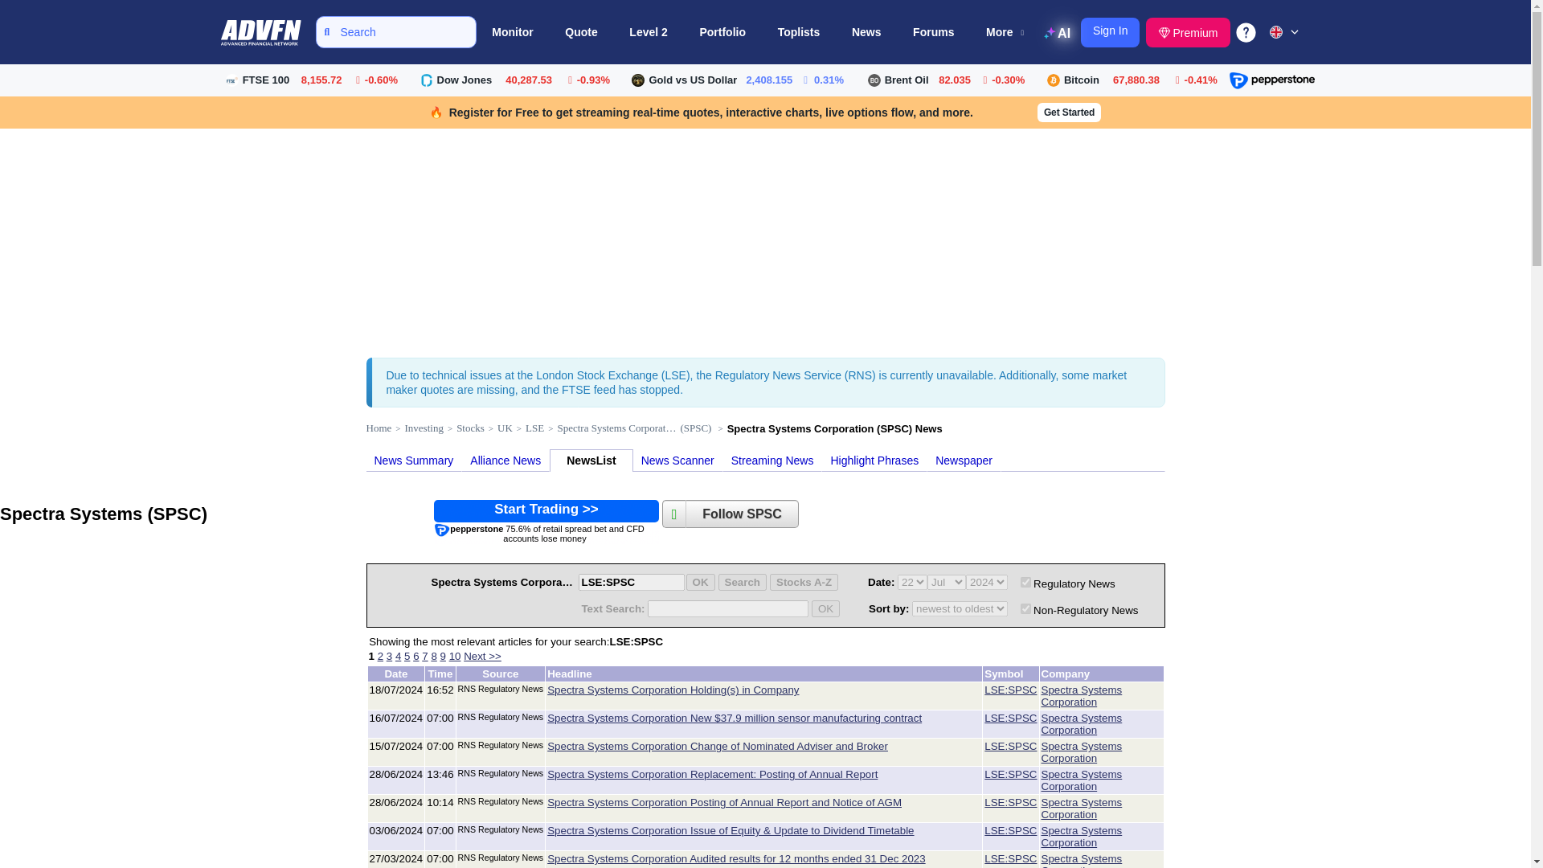 This screenshot has width=1543, height=868. Describe the element at coordinates (773, 460) in the screenshot. I see `Streaming News` at that location.